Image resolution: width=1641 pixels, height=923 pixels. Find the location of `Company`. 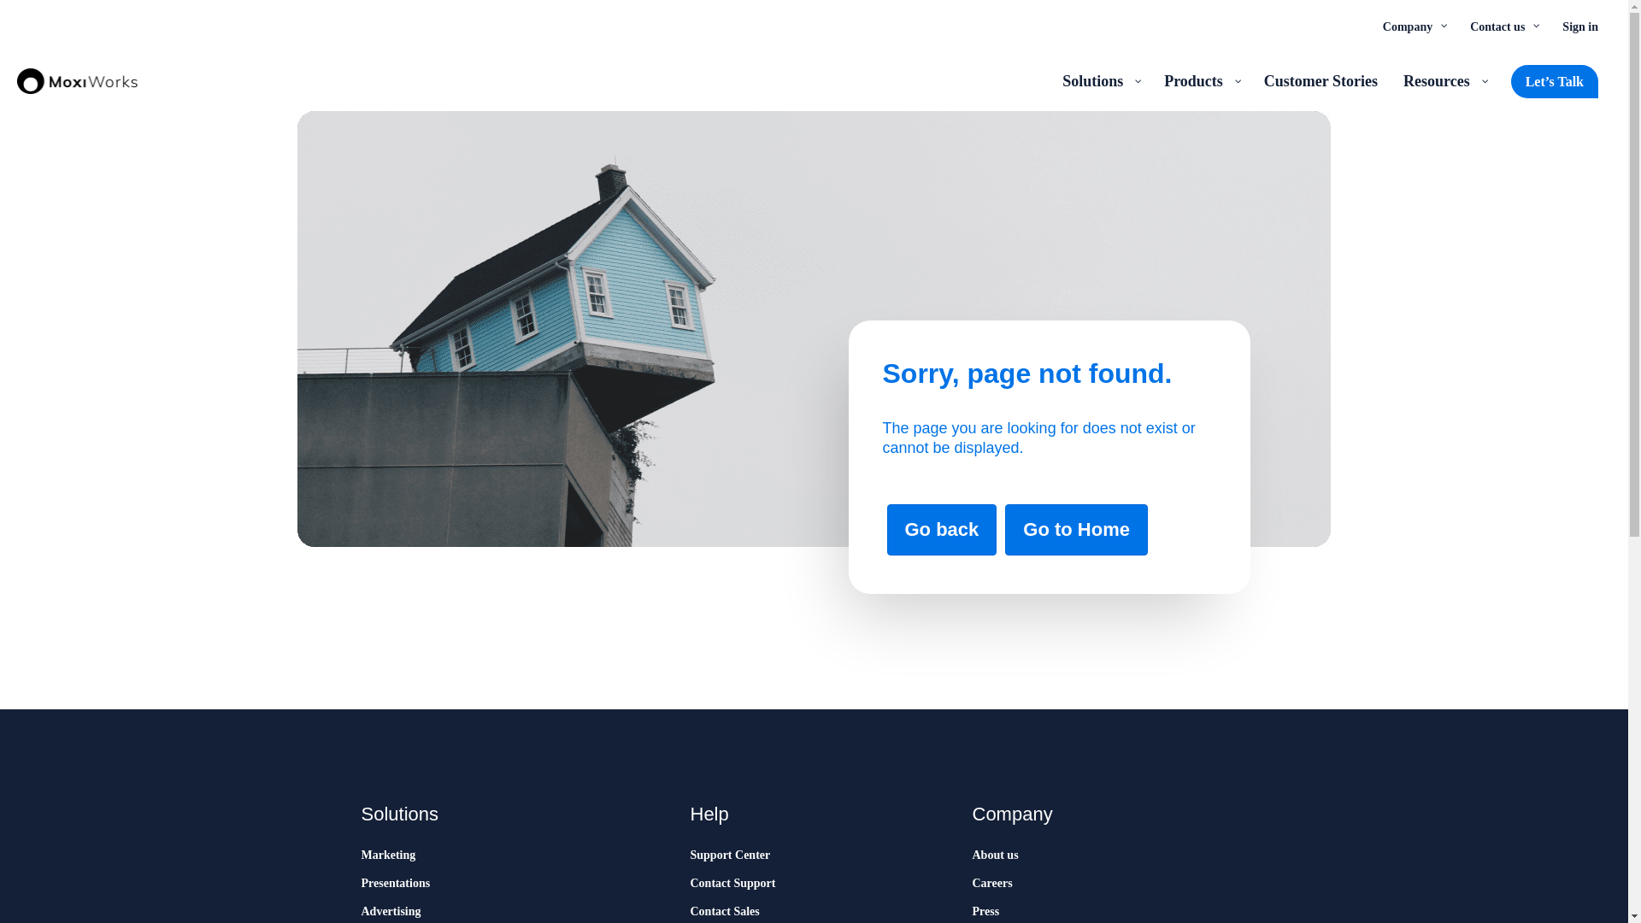

Company is located at coordinates (1414, 26).